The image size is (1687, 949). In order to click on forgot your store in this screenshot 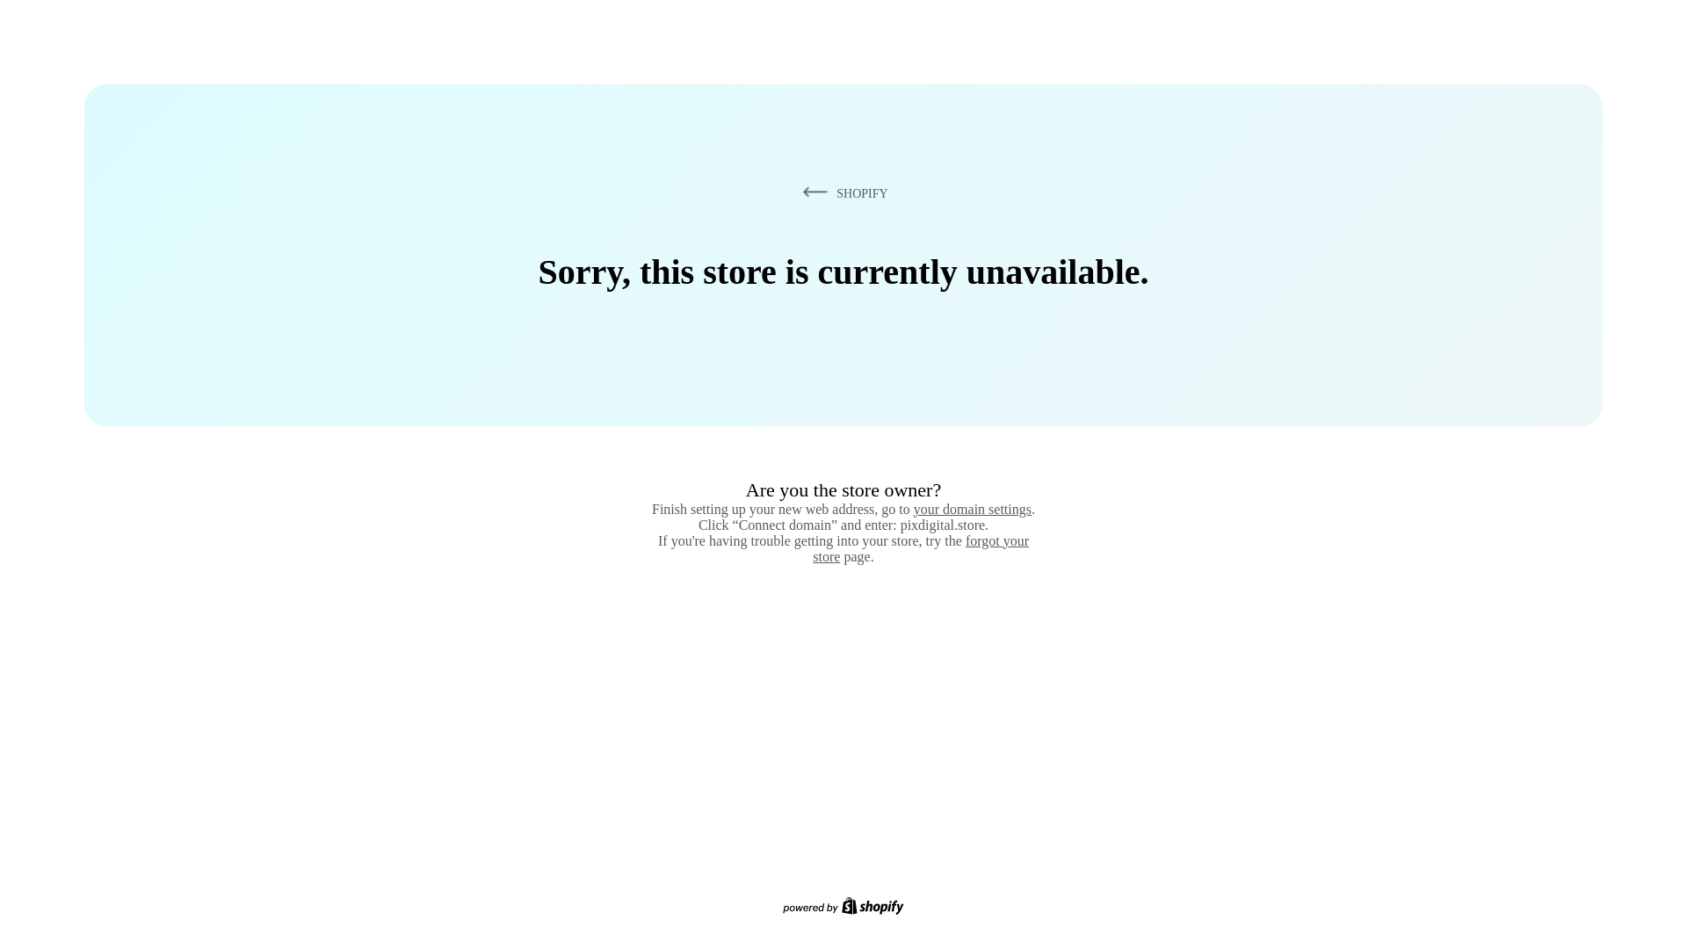, I will do `click(921, 548)`.